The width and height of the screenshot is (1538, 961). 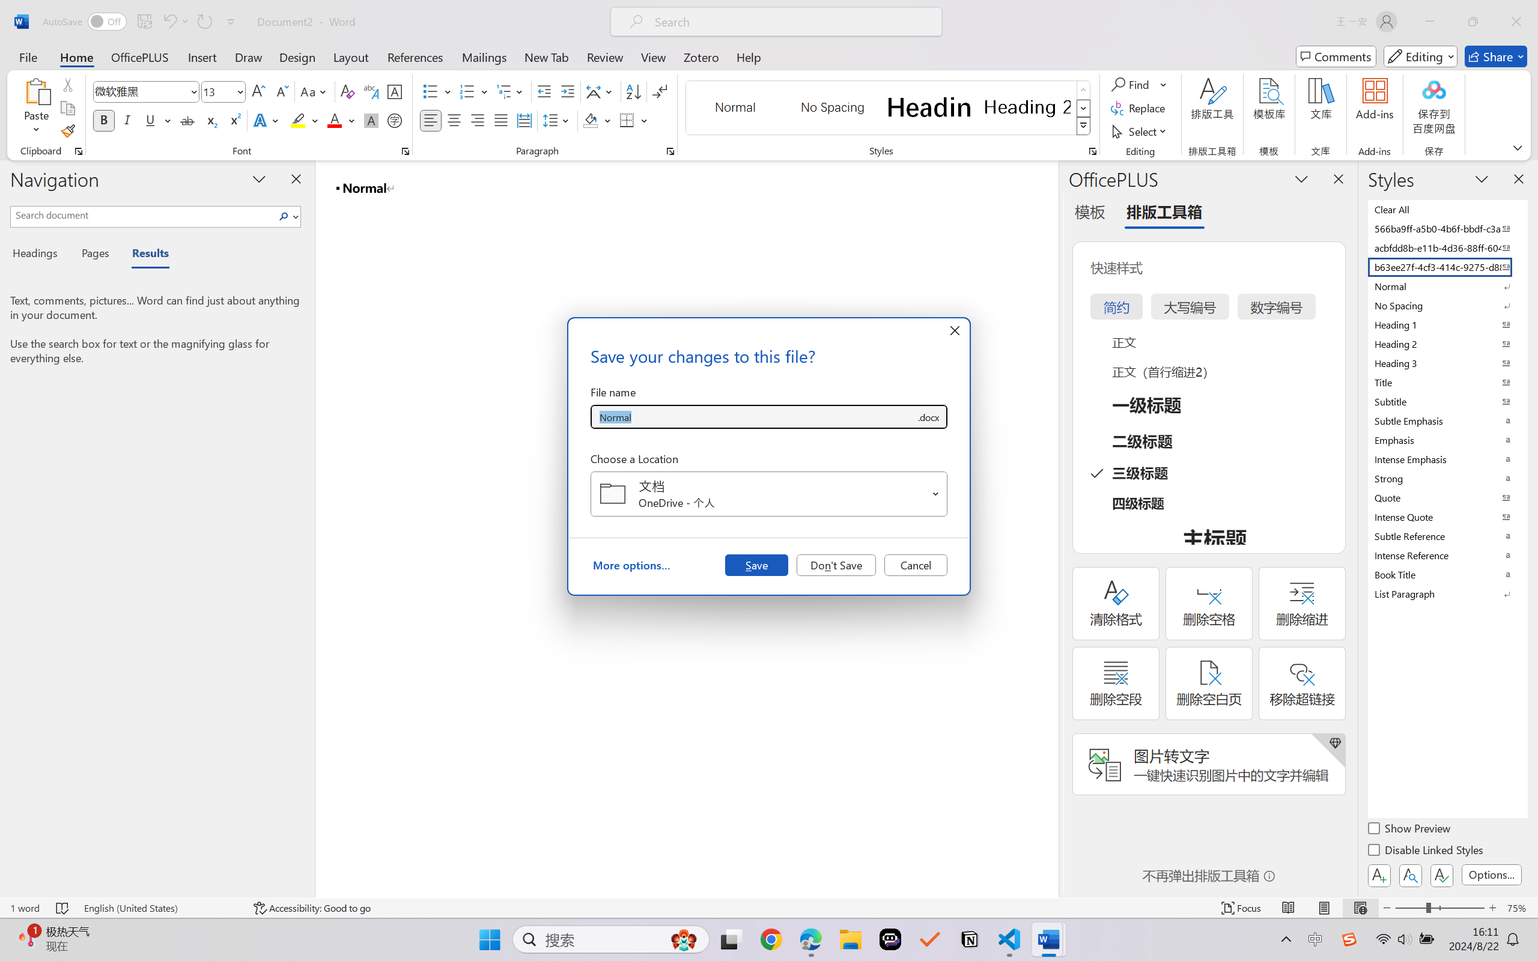 I want to click on Cancel, so click(x=916, y=565).